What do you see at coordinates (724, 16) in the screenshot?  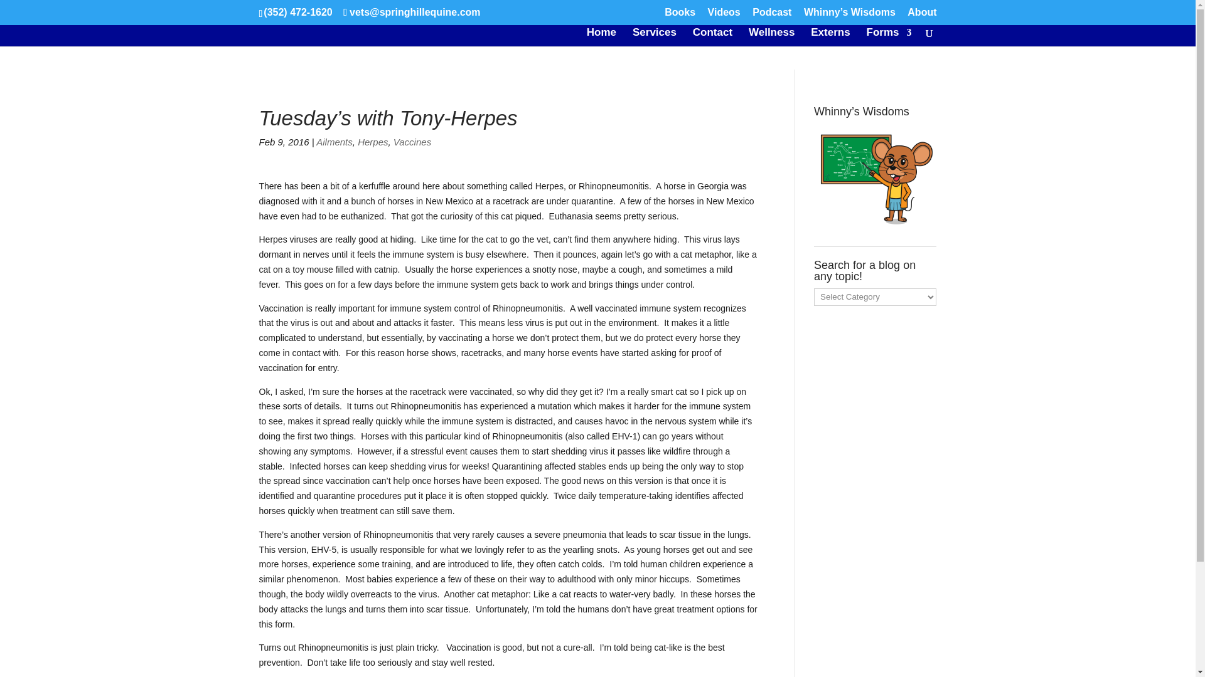 I see `Videos` at bounding box center [724, 16].